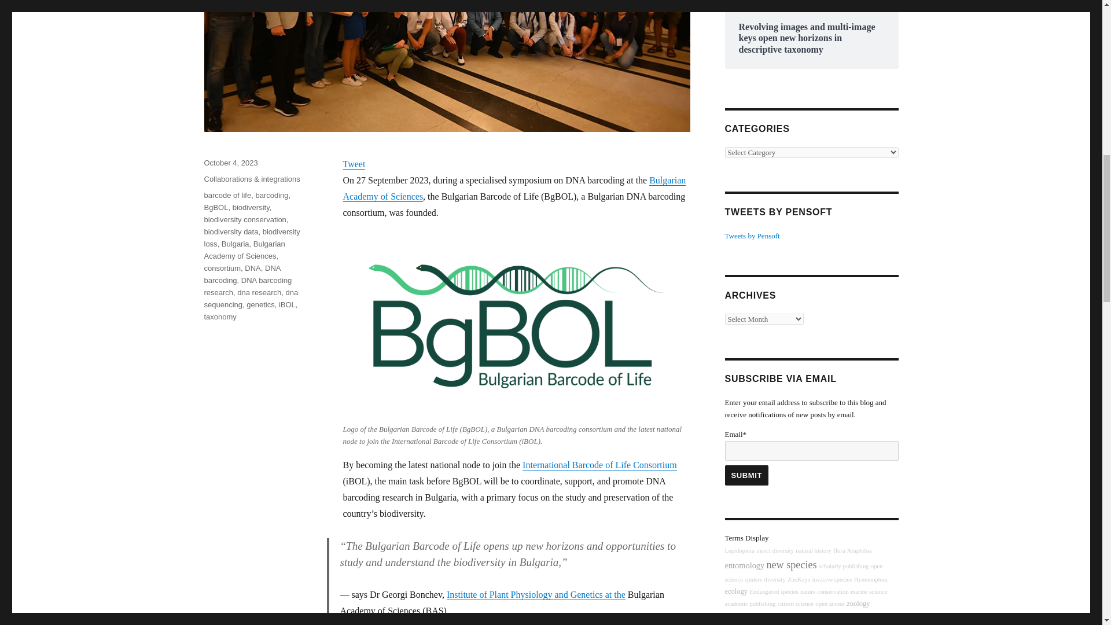  What do you see at coordinates (792, 565) in the screenshot?
I see `222 topics` at bounding box center [792, 565].